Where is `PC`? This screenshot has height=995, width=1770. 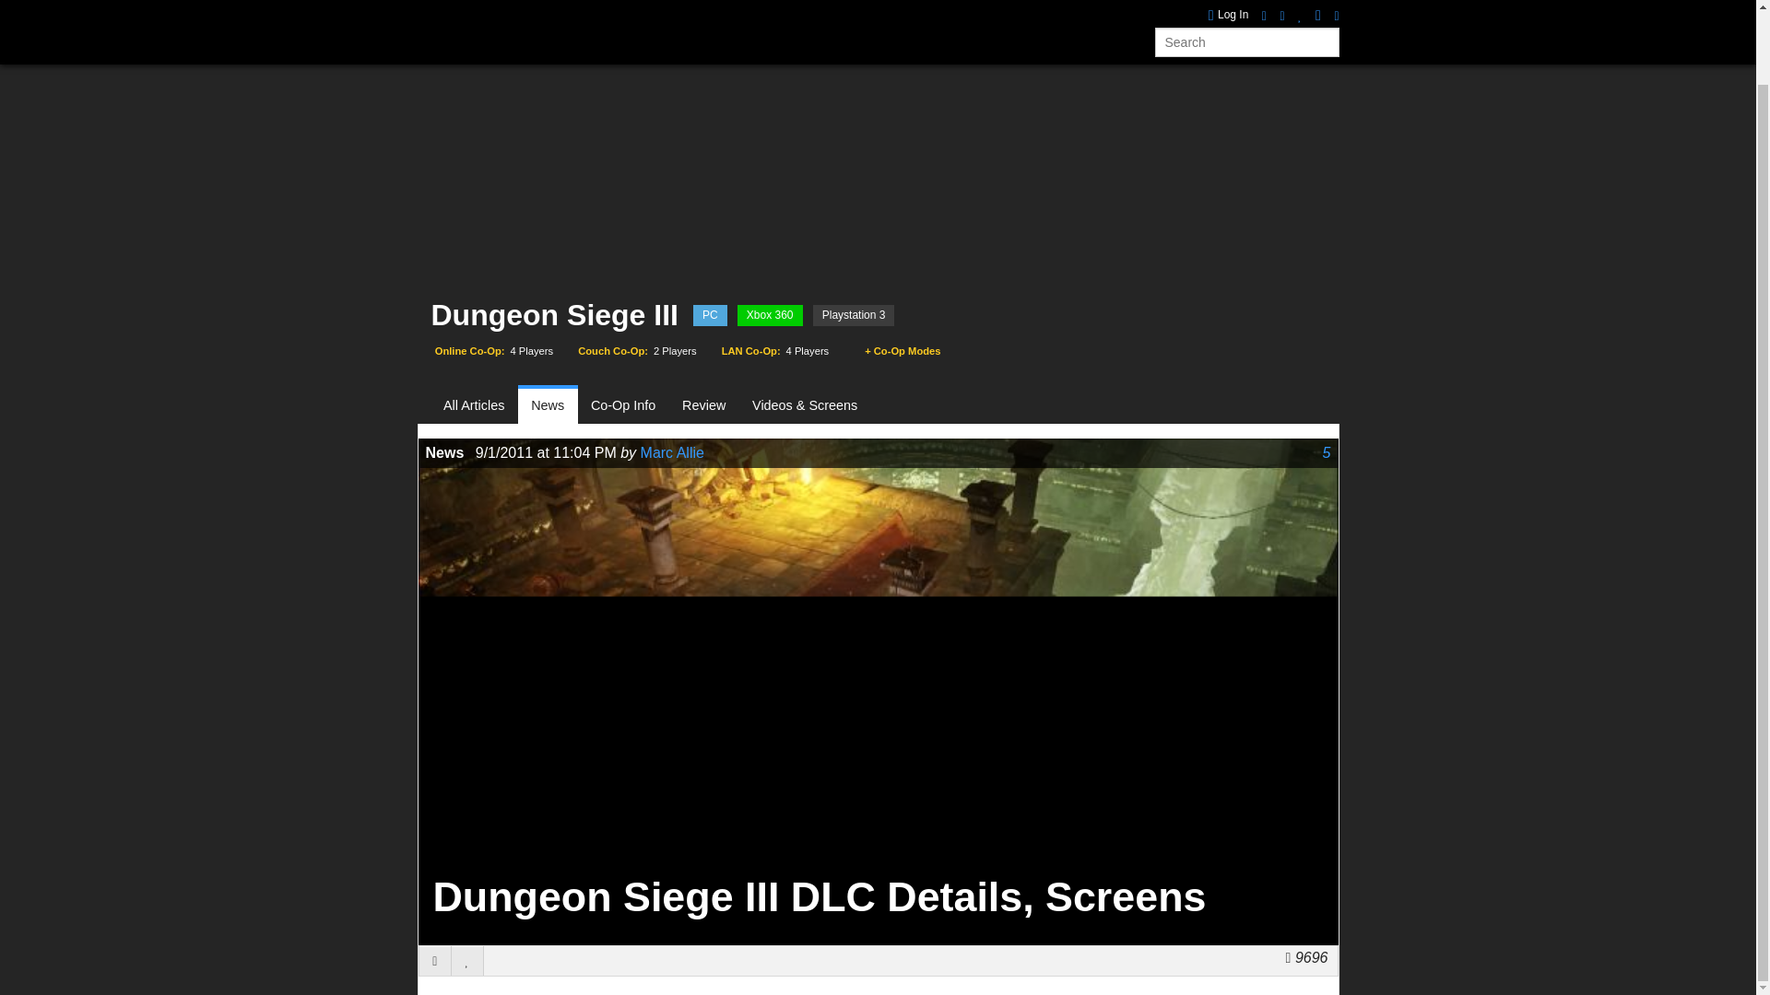
PC is located at coordinates (710, 315).